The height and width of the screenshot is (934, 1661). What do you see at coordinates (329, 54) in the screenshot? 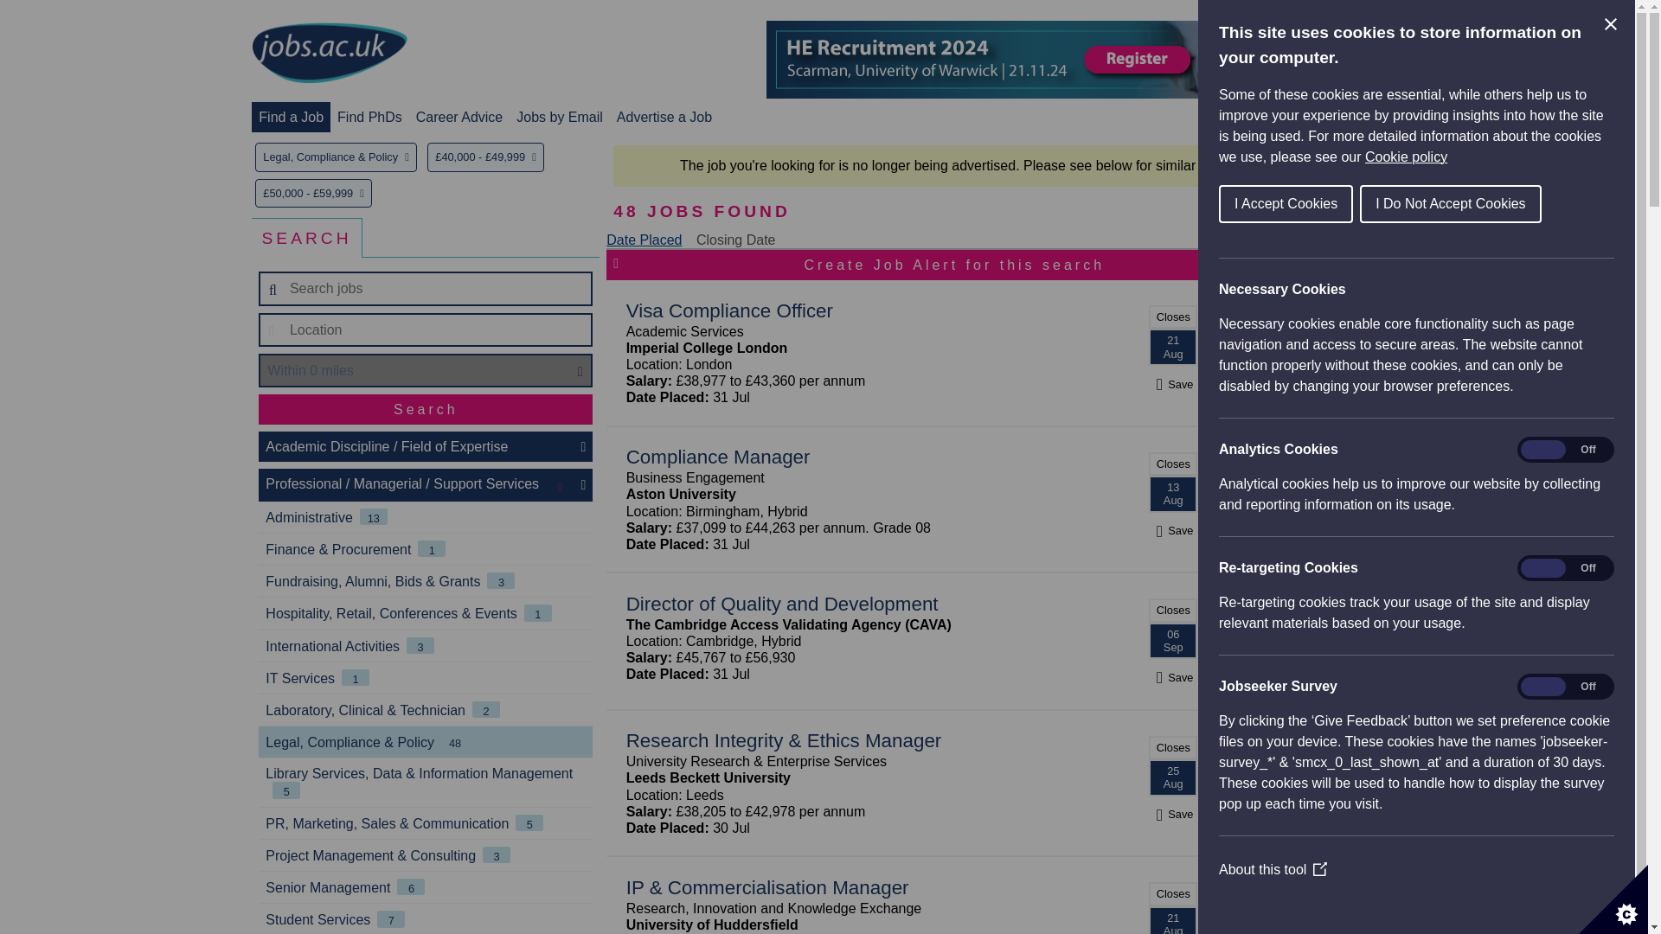
I see `home page` at bounding box center [329, 54].